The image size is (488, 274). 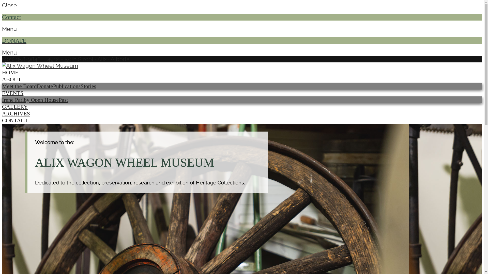 What do you see at coordinates (45, 86) in the screenshot?
I see `Donate` at bounding box center [45, 86].